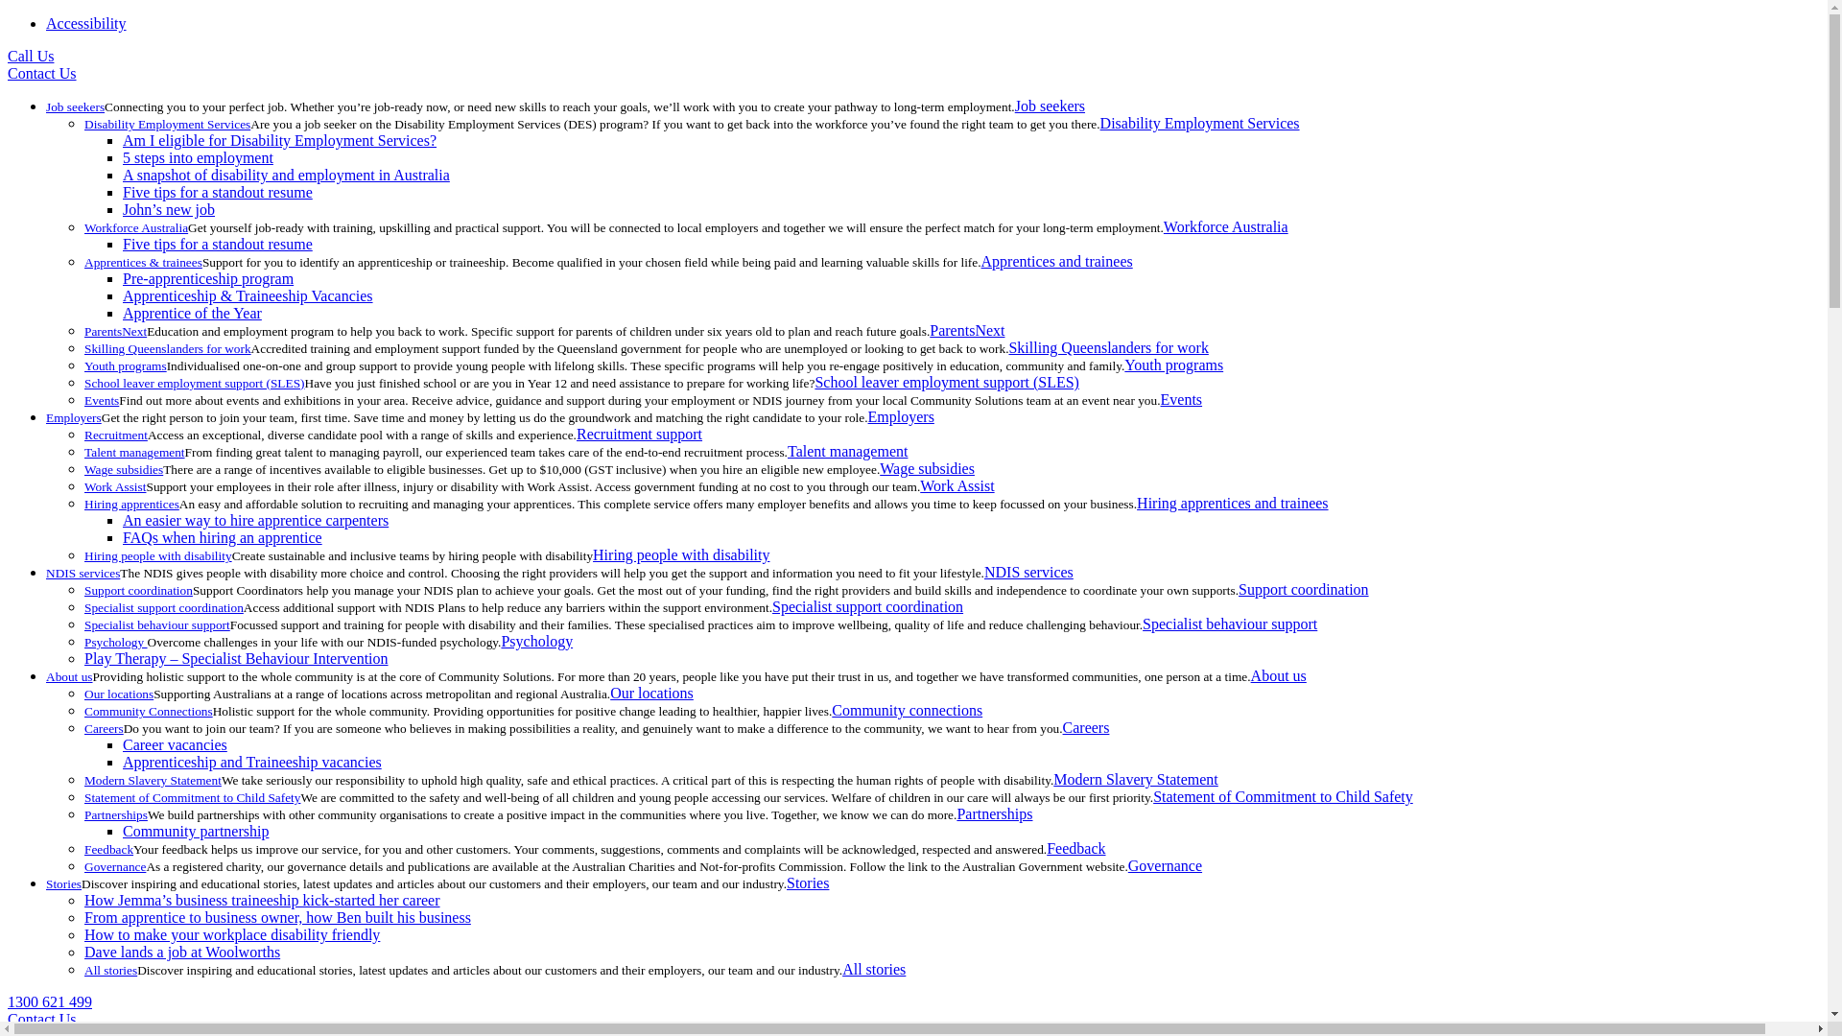  I want to click on Recruitment, so click(116, 436).